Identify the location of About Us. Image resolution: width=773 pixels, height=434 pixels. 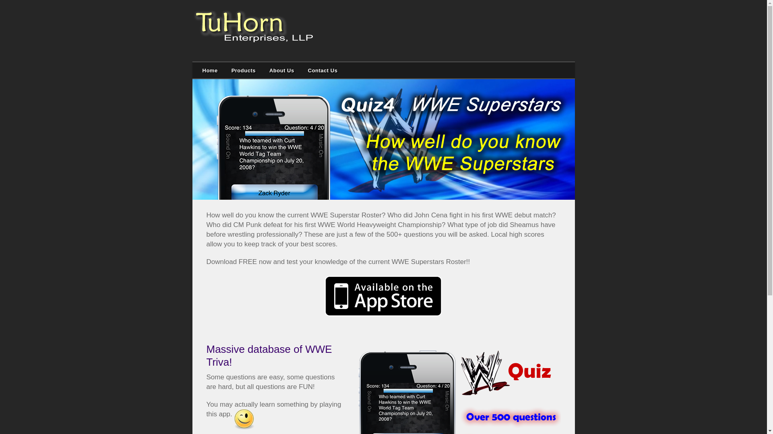
(282, 71).